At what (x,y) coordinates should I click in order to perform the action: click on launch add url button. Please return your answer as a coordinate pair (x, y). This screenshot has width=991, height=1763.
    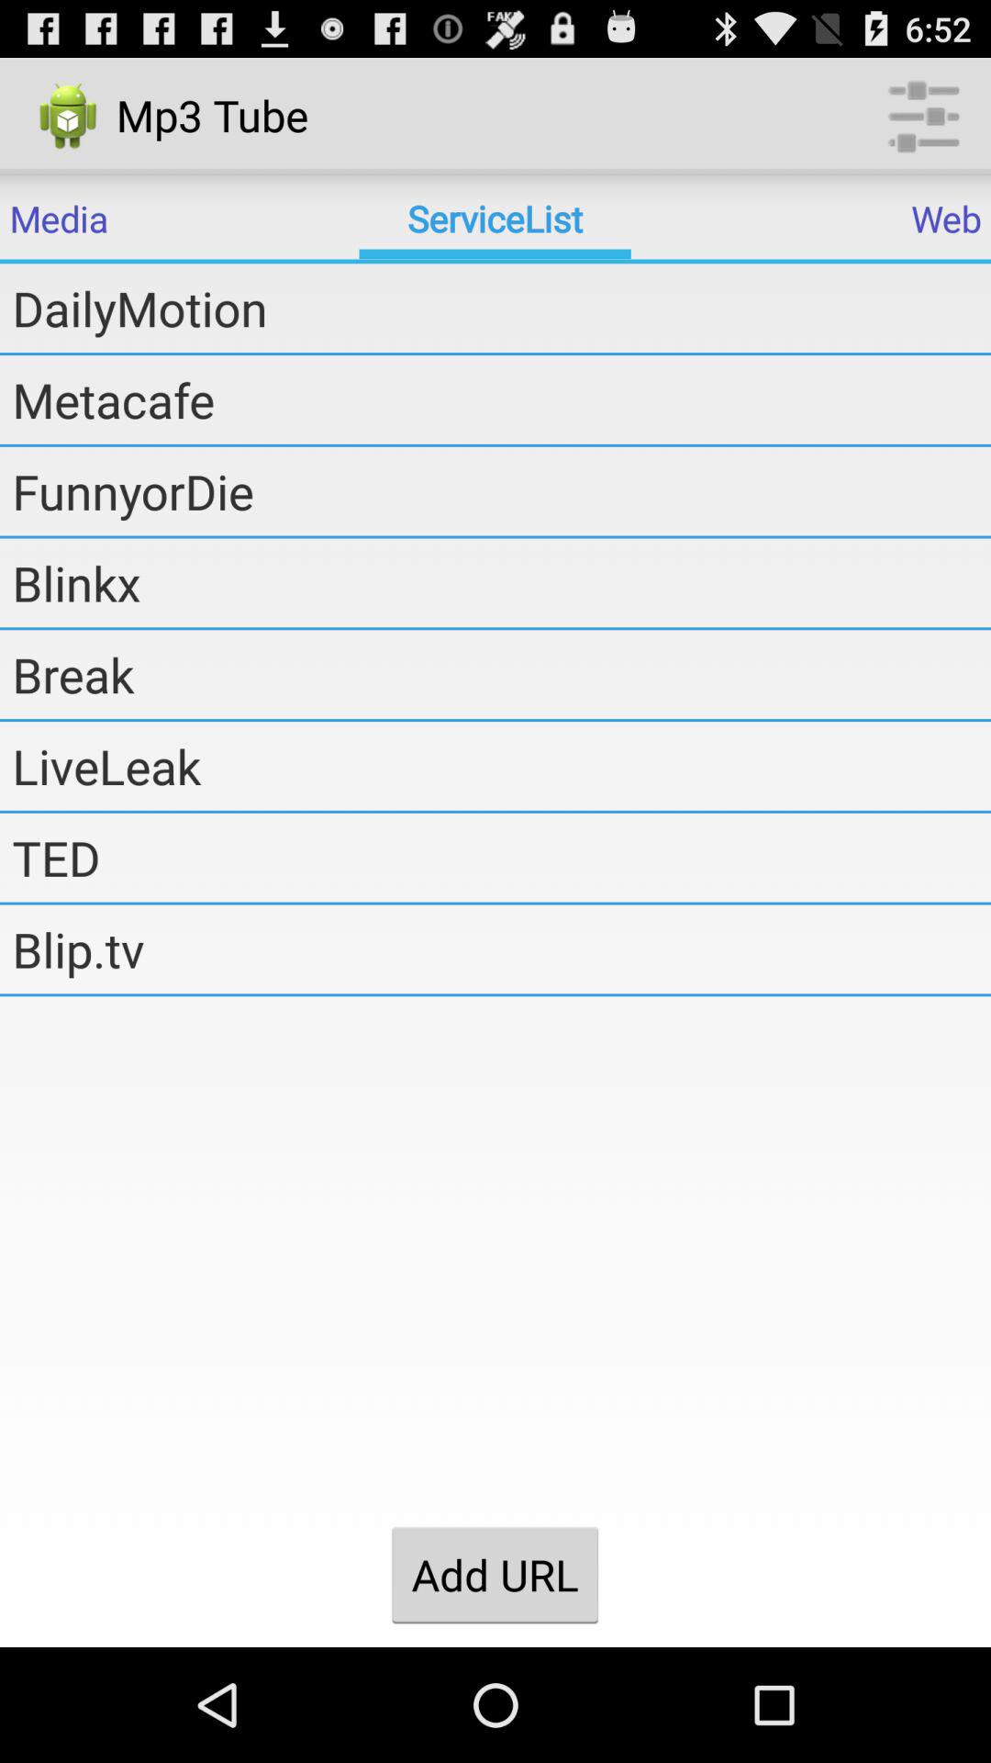
    Looking at the image, I should click on (495, 1575).